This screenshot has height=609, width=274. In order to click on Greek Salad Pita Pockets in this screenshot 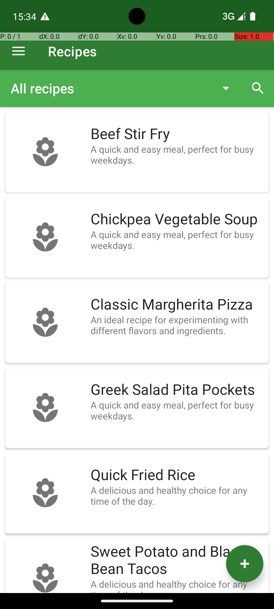, I will do `click(177, 390)`.